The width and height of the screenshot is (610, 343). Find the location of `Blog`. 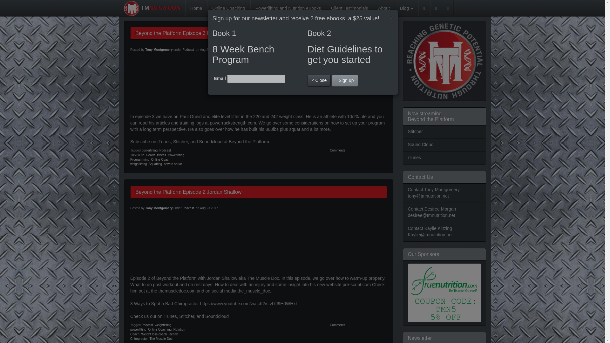

Blog is located at coordinates (407, 8).